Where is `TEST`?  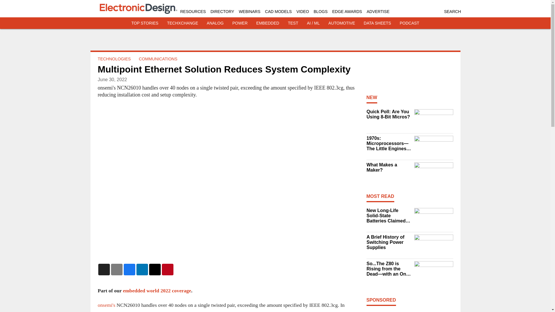 TEST is located at coordinates (293, 23).